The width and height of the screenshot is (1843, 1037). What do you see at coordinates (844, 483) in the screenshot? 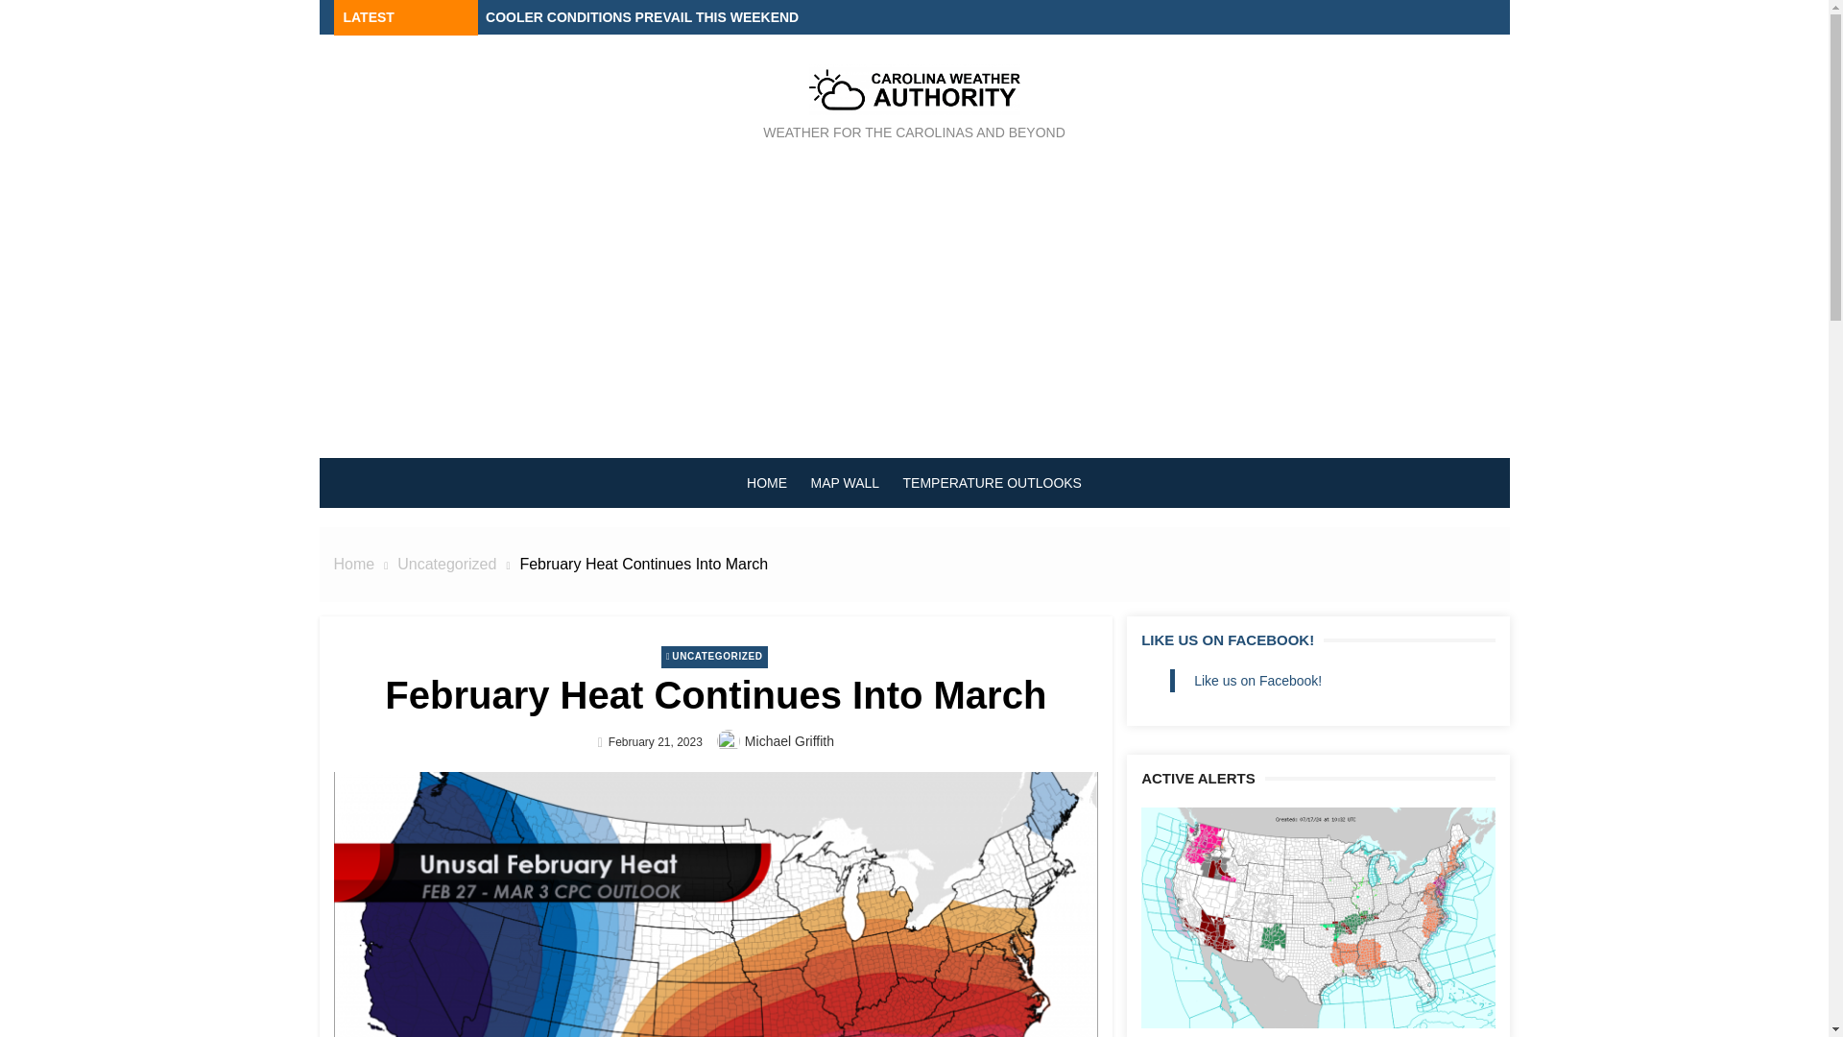
I see `MAP WALL` at bounding box center [844, 483].